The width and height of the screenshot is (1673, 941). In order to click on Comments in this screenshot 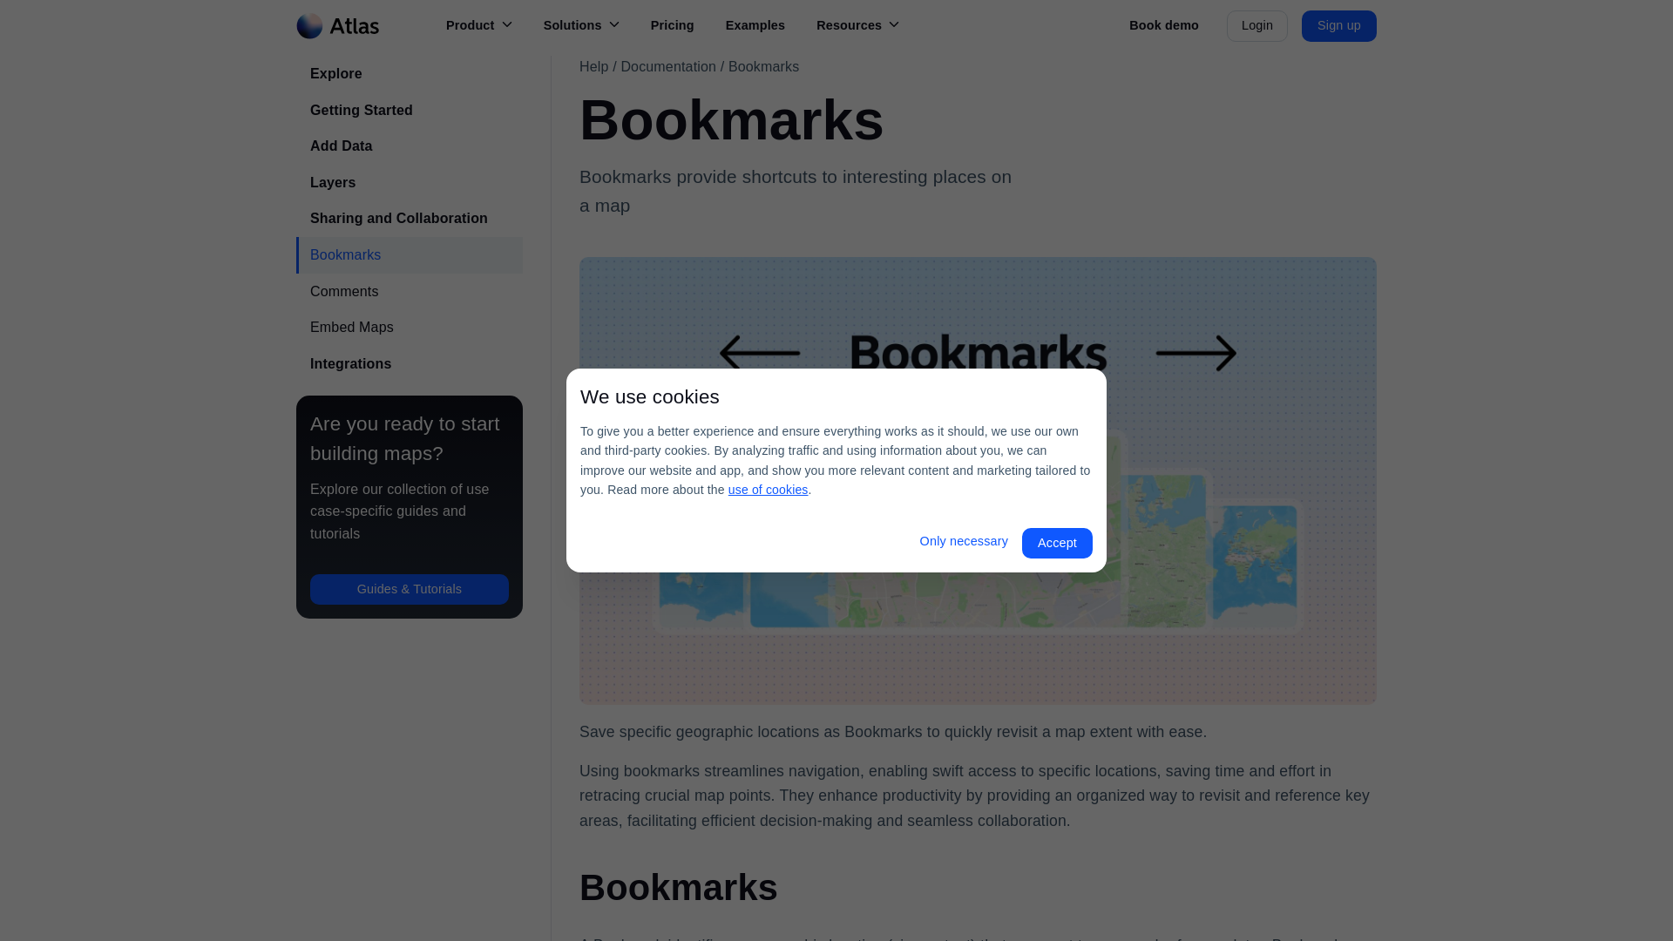, I will do `click(409, 292)`.